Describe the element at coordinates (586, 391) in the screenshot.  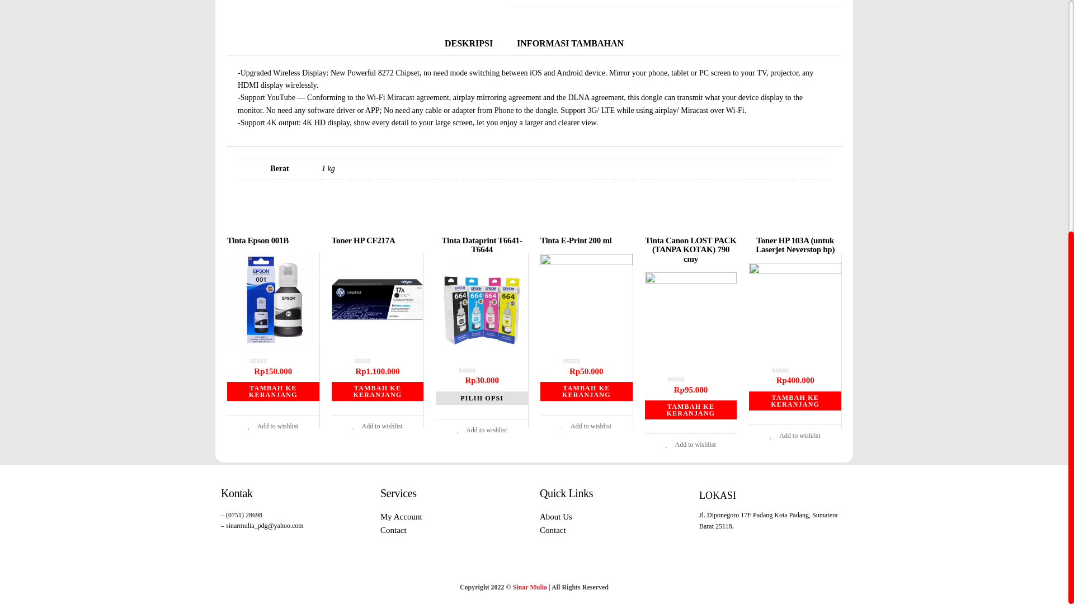
I see `TAMBAH KE KERANJANG` at that location.